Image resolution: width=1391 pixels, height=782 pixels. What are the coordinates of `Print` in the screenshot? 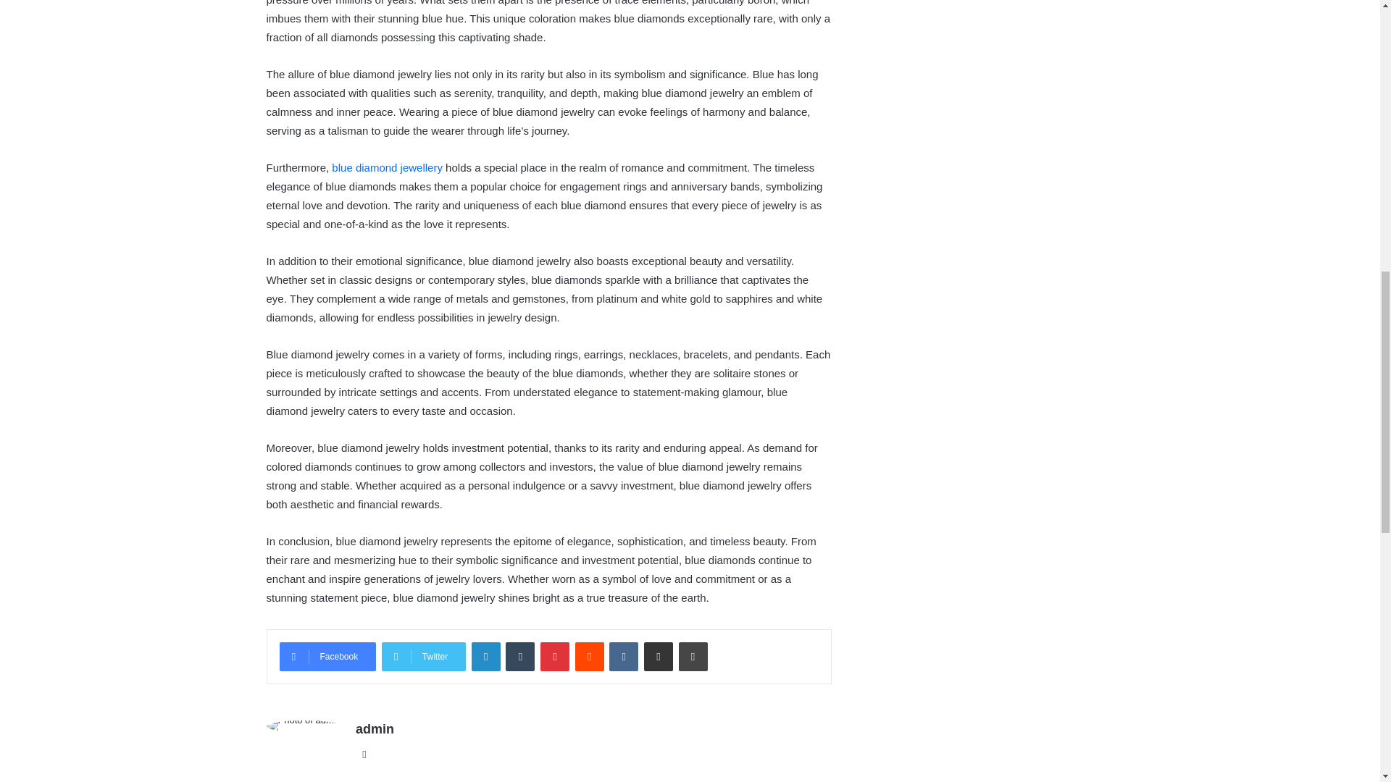 It's located at (693, 656).